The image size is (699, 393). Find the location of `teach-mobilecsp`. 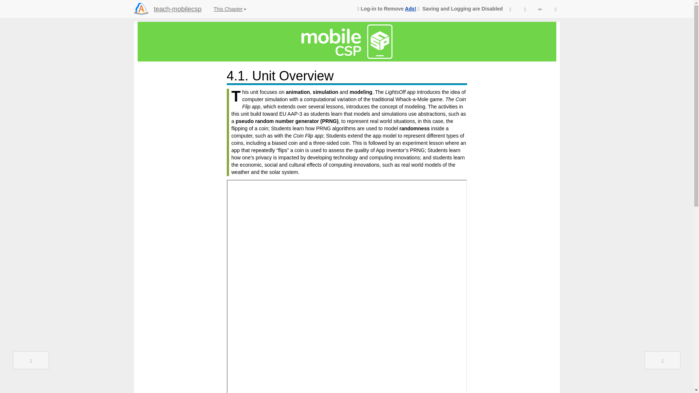

teach-mobilecsp is located at coordinates (178, 9).